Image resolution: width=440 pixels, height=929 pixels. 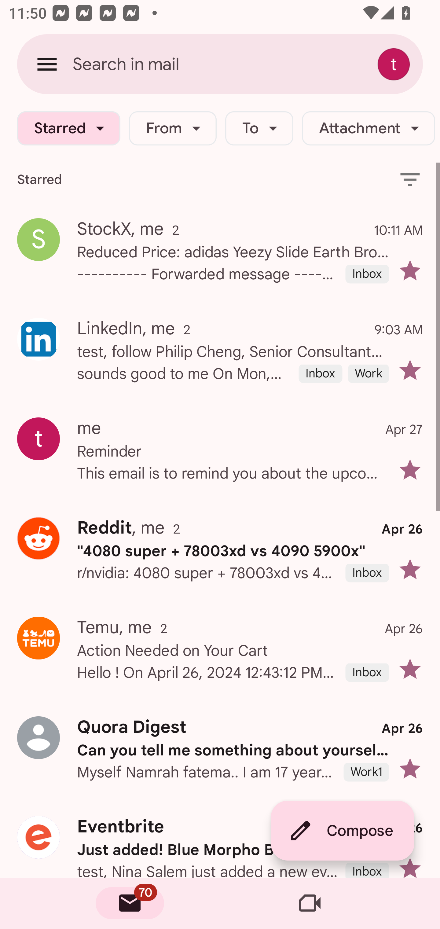 I want to click on Filter icon, so click(x=410, y=179).